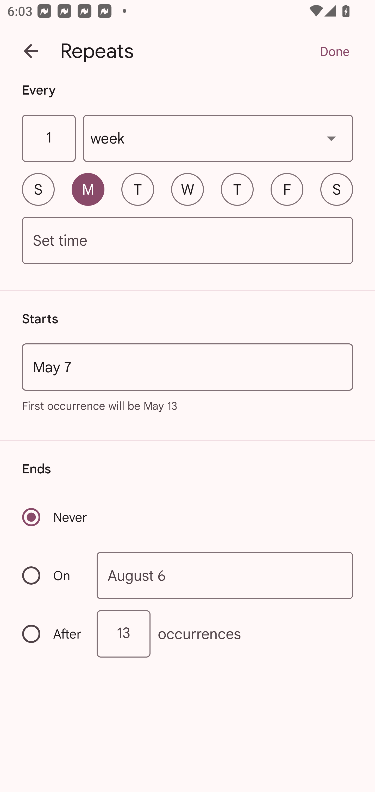 The height and width of the screenshot is (792, 375). Describe the element at coordinates (55, 517) in the screenshot. I see `Never Recurrence never ends` at that location.